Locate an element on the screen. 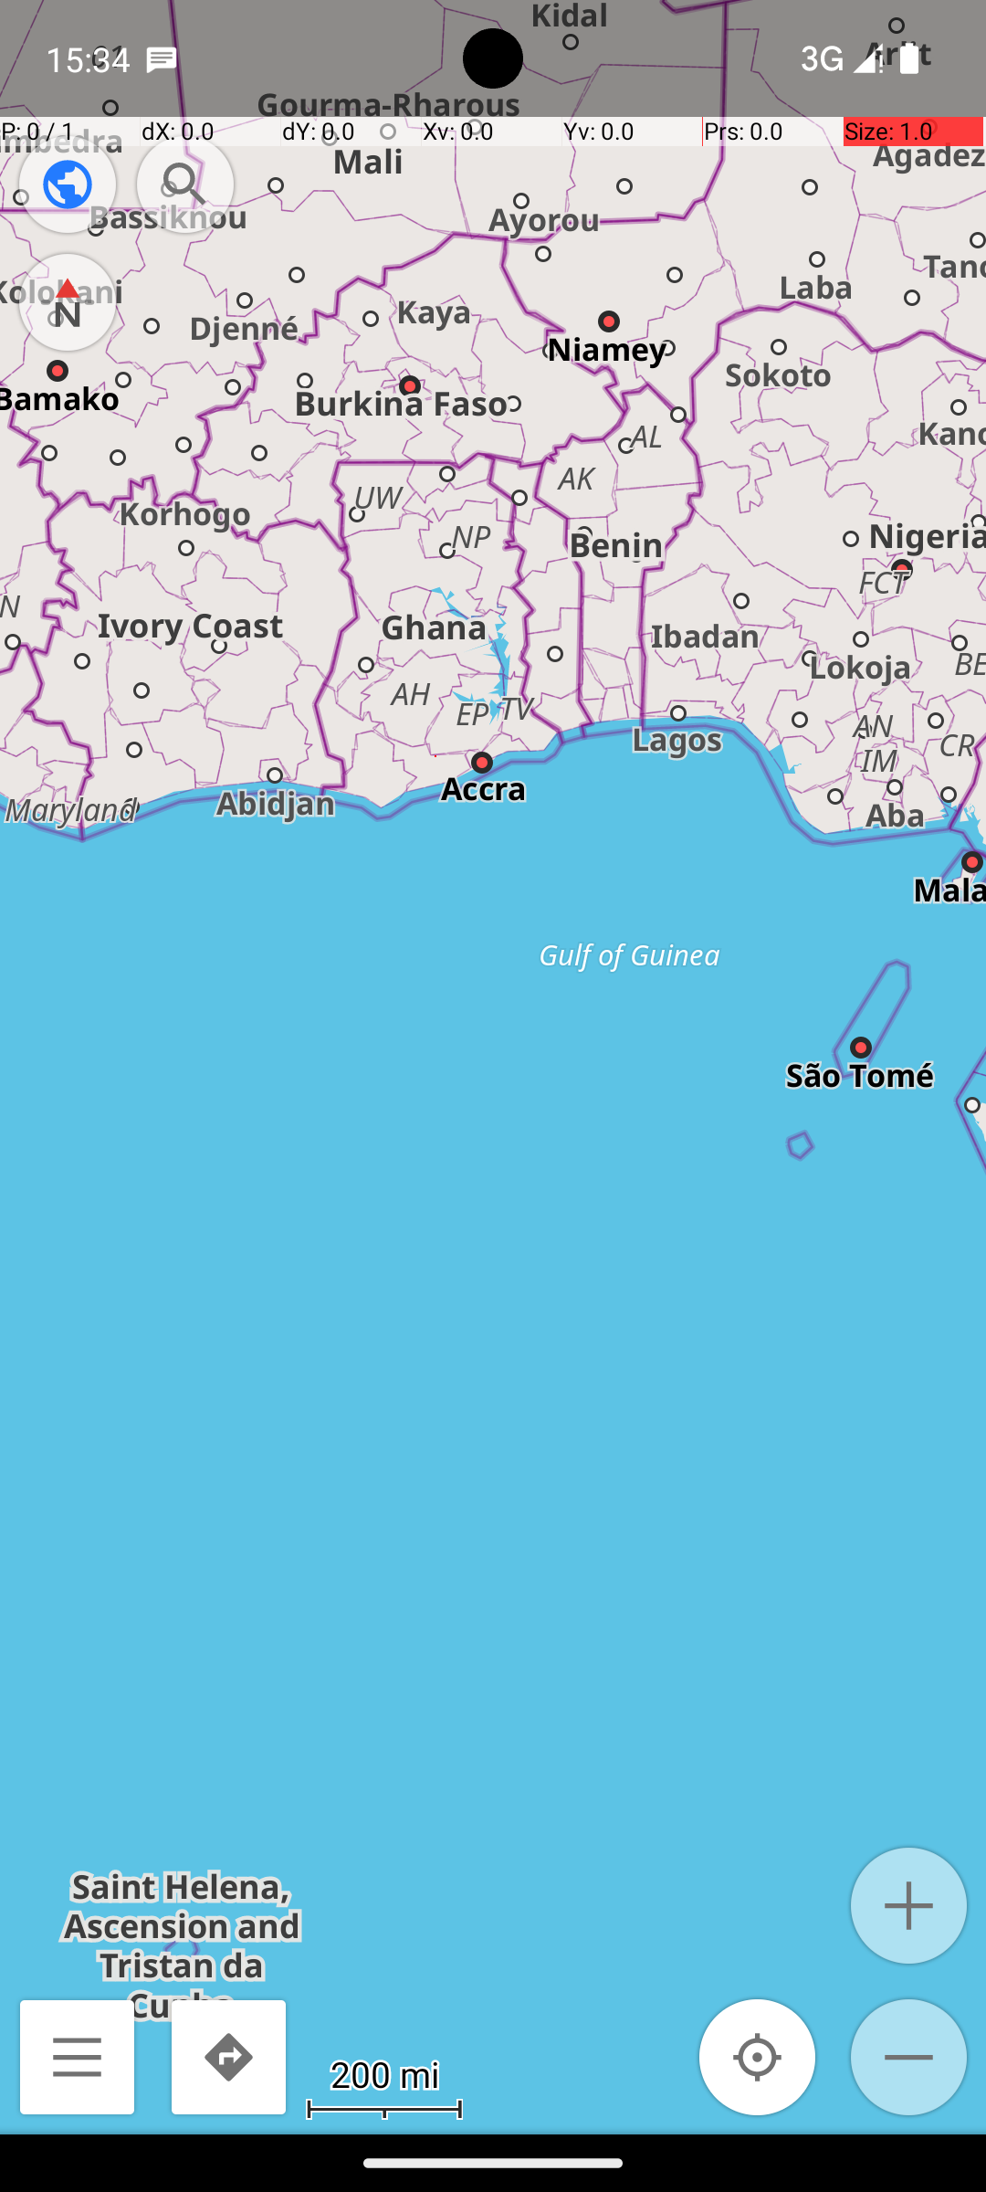 The image size is (986, 2192). 200 mi is located at coordinates (384, 2073).